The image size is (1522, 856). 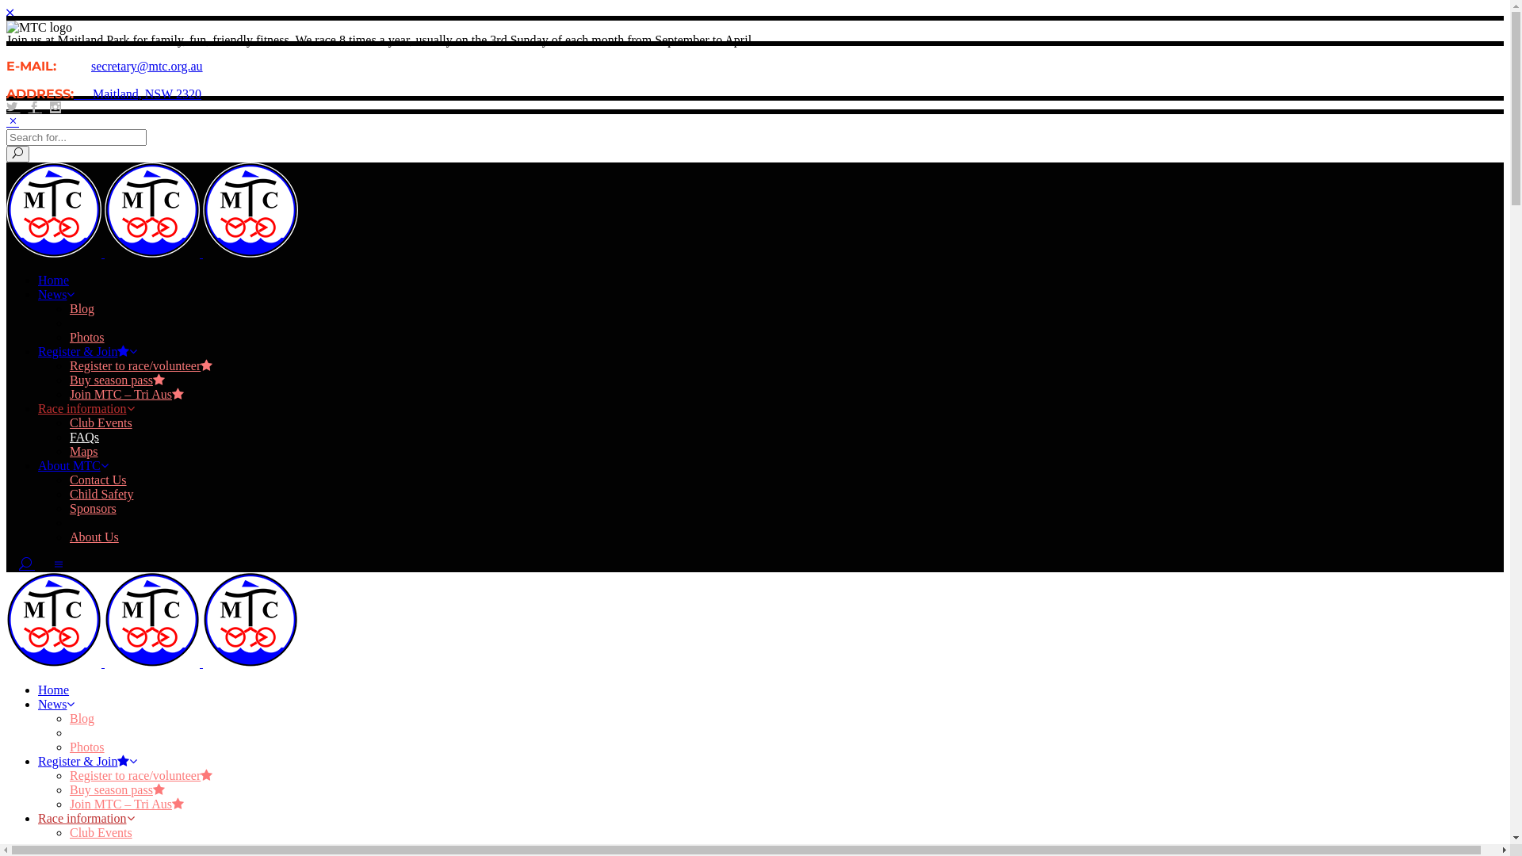 I want to click on Register & Join, so click(x=87, y=761).